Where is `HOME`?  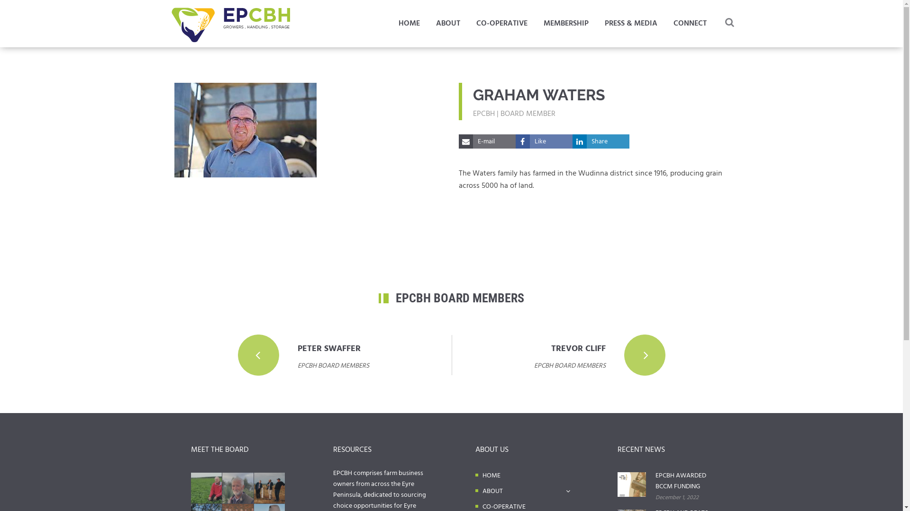
HOME is located at coordinates (409, 24).